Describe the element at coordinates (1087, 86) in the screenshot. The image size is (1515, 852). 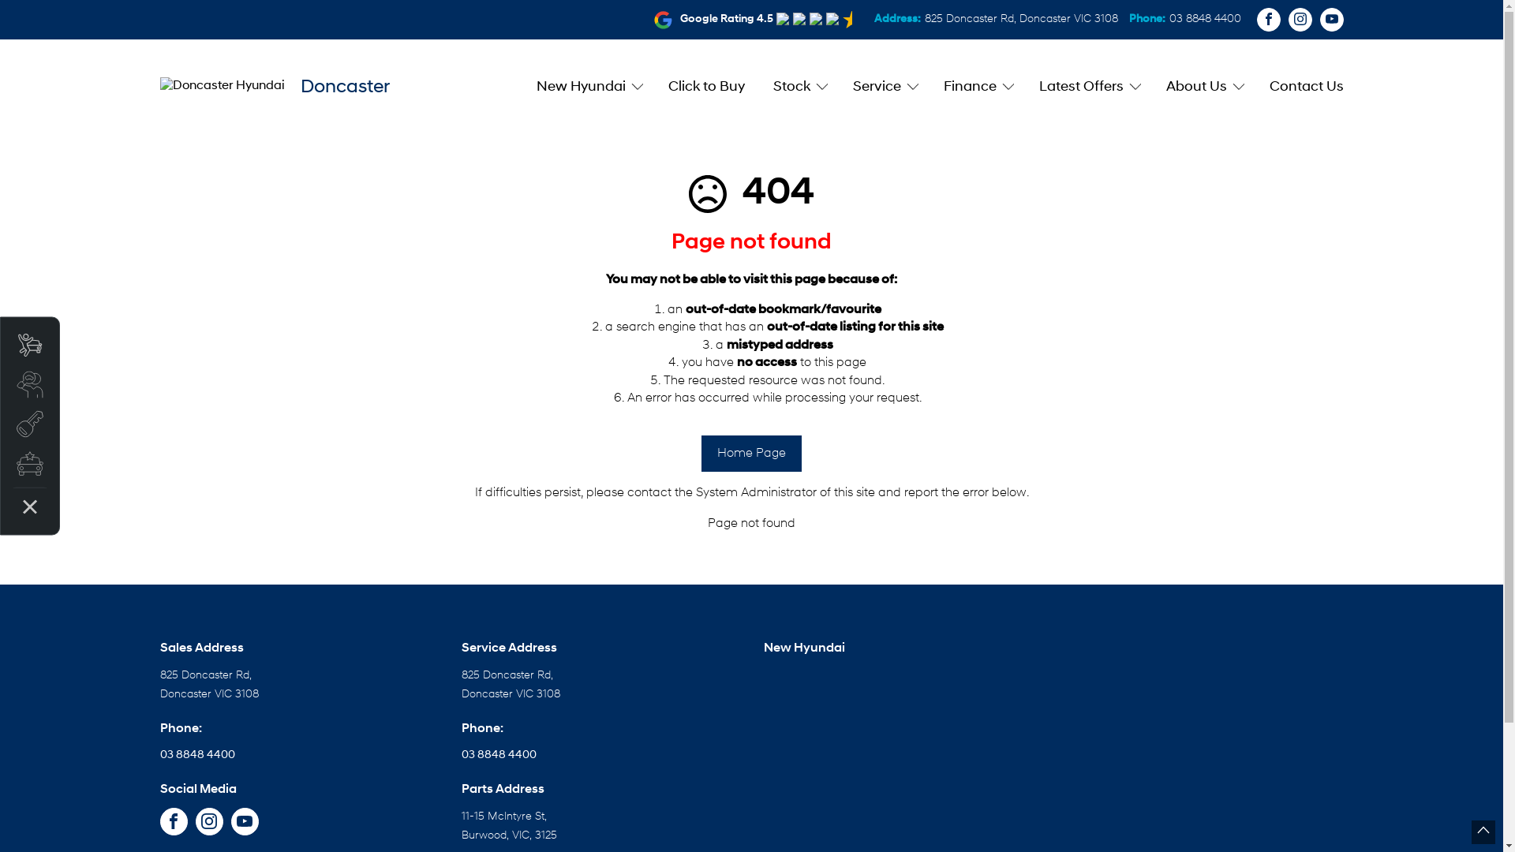
I see `Latest Offers` at that location.